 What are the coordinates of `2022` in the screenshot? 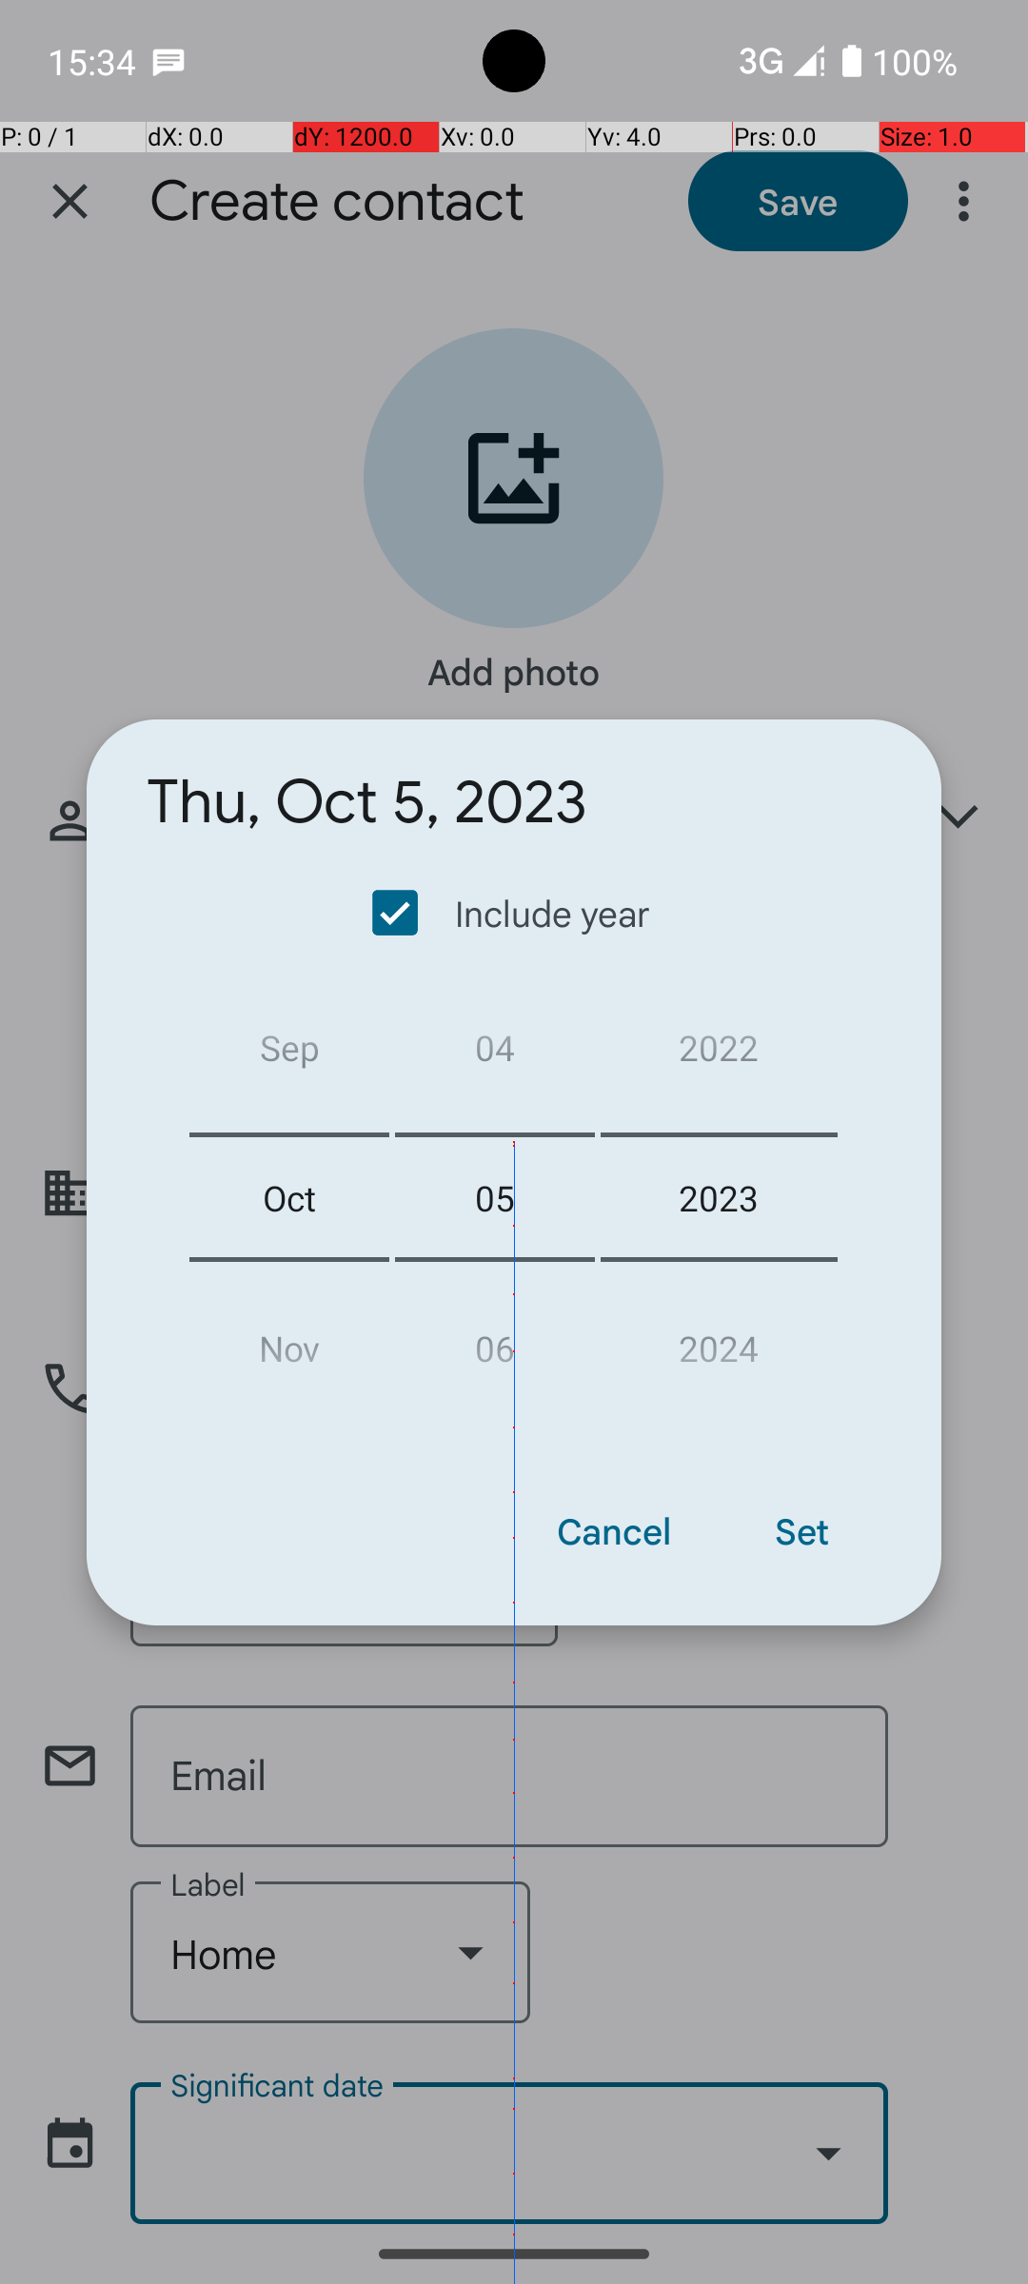 It's located at (720, 1054).